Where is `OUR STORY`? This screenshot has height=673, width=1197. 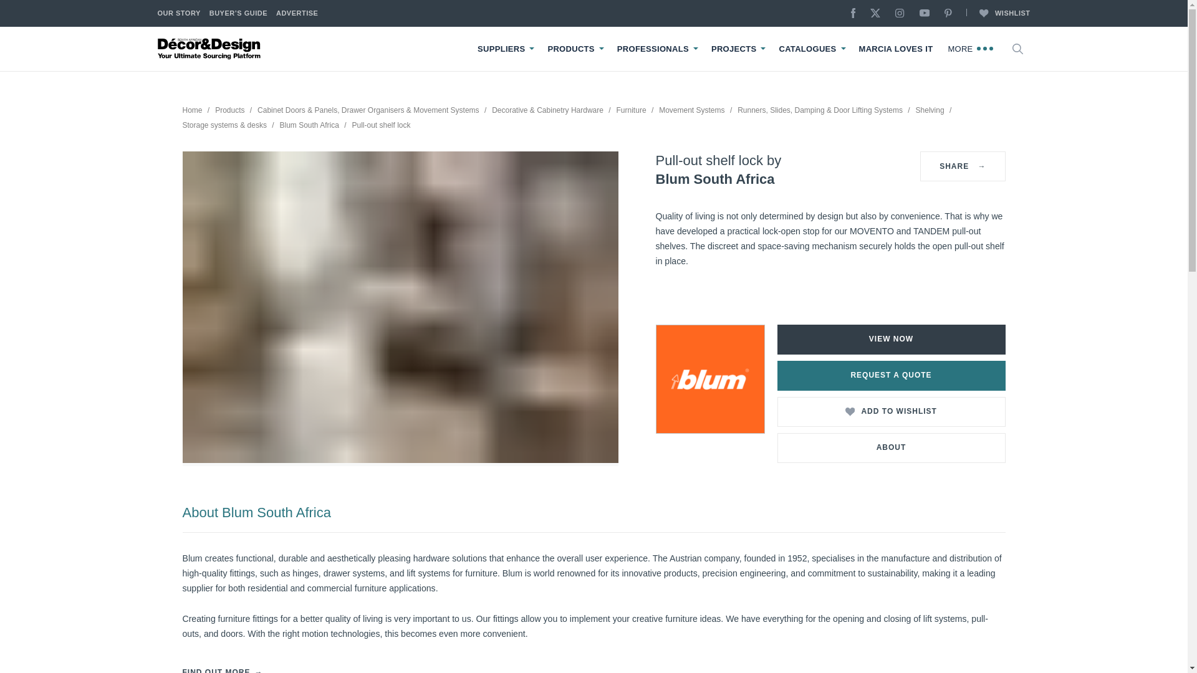
OUR STORY is located at coordinates (178, 14).